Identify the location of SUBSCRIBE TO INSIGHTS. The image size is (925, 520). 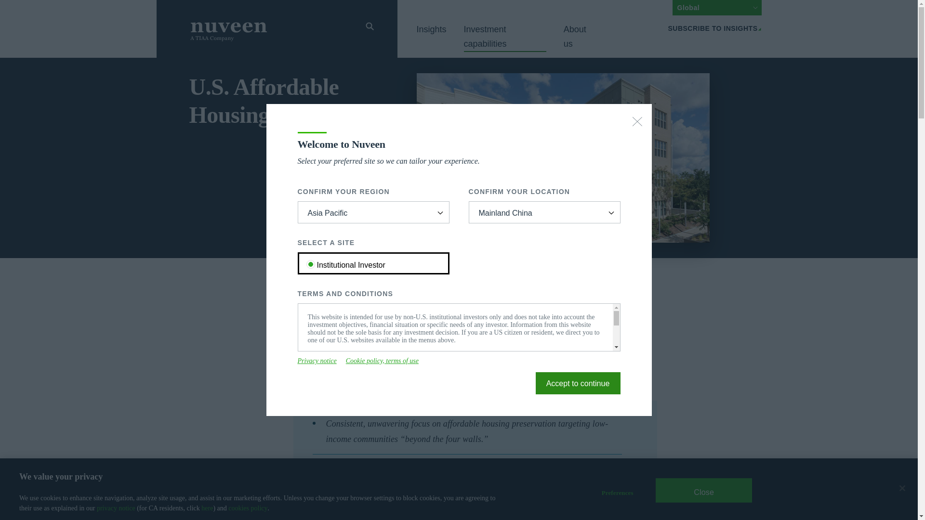
(714, 28).